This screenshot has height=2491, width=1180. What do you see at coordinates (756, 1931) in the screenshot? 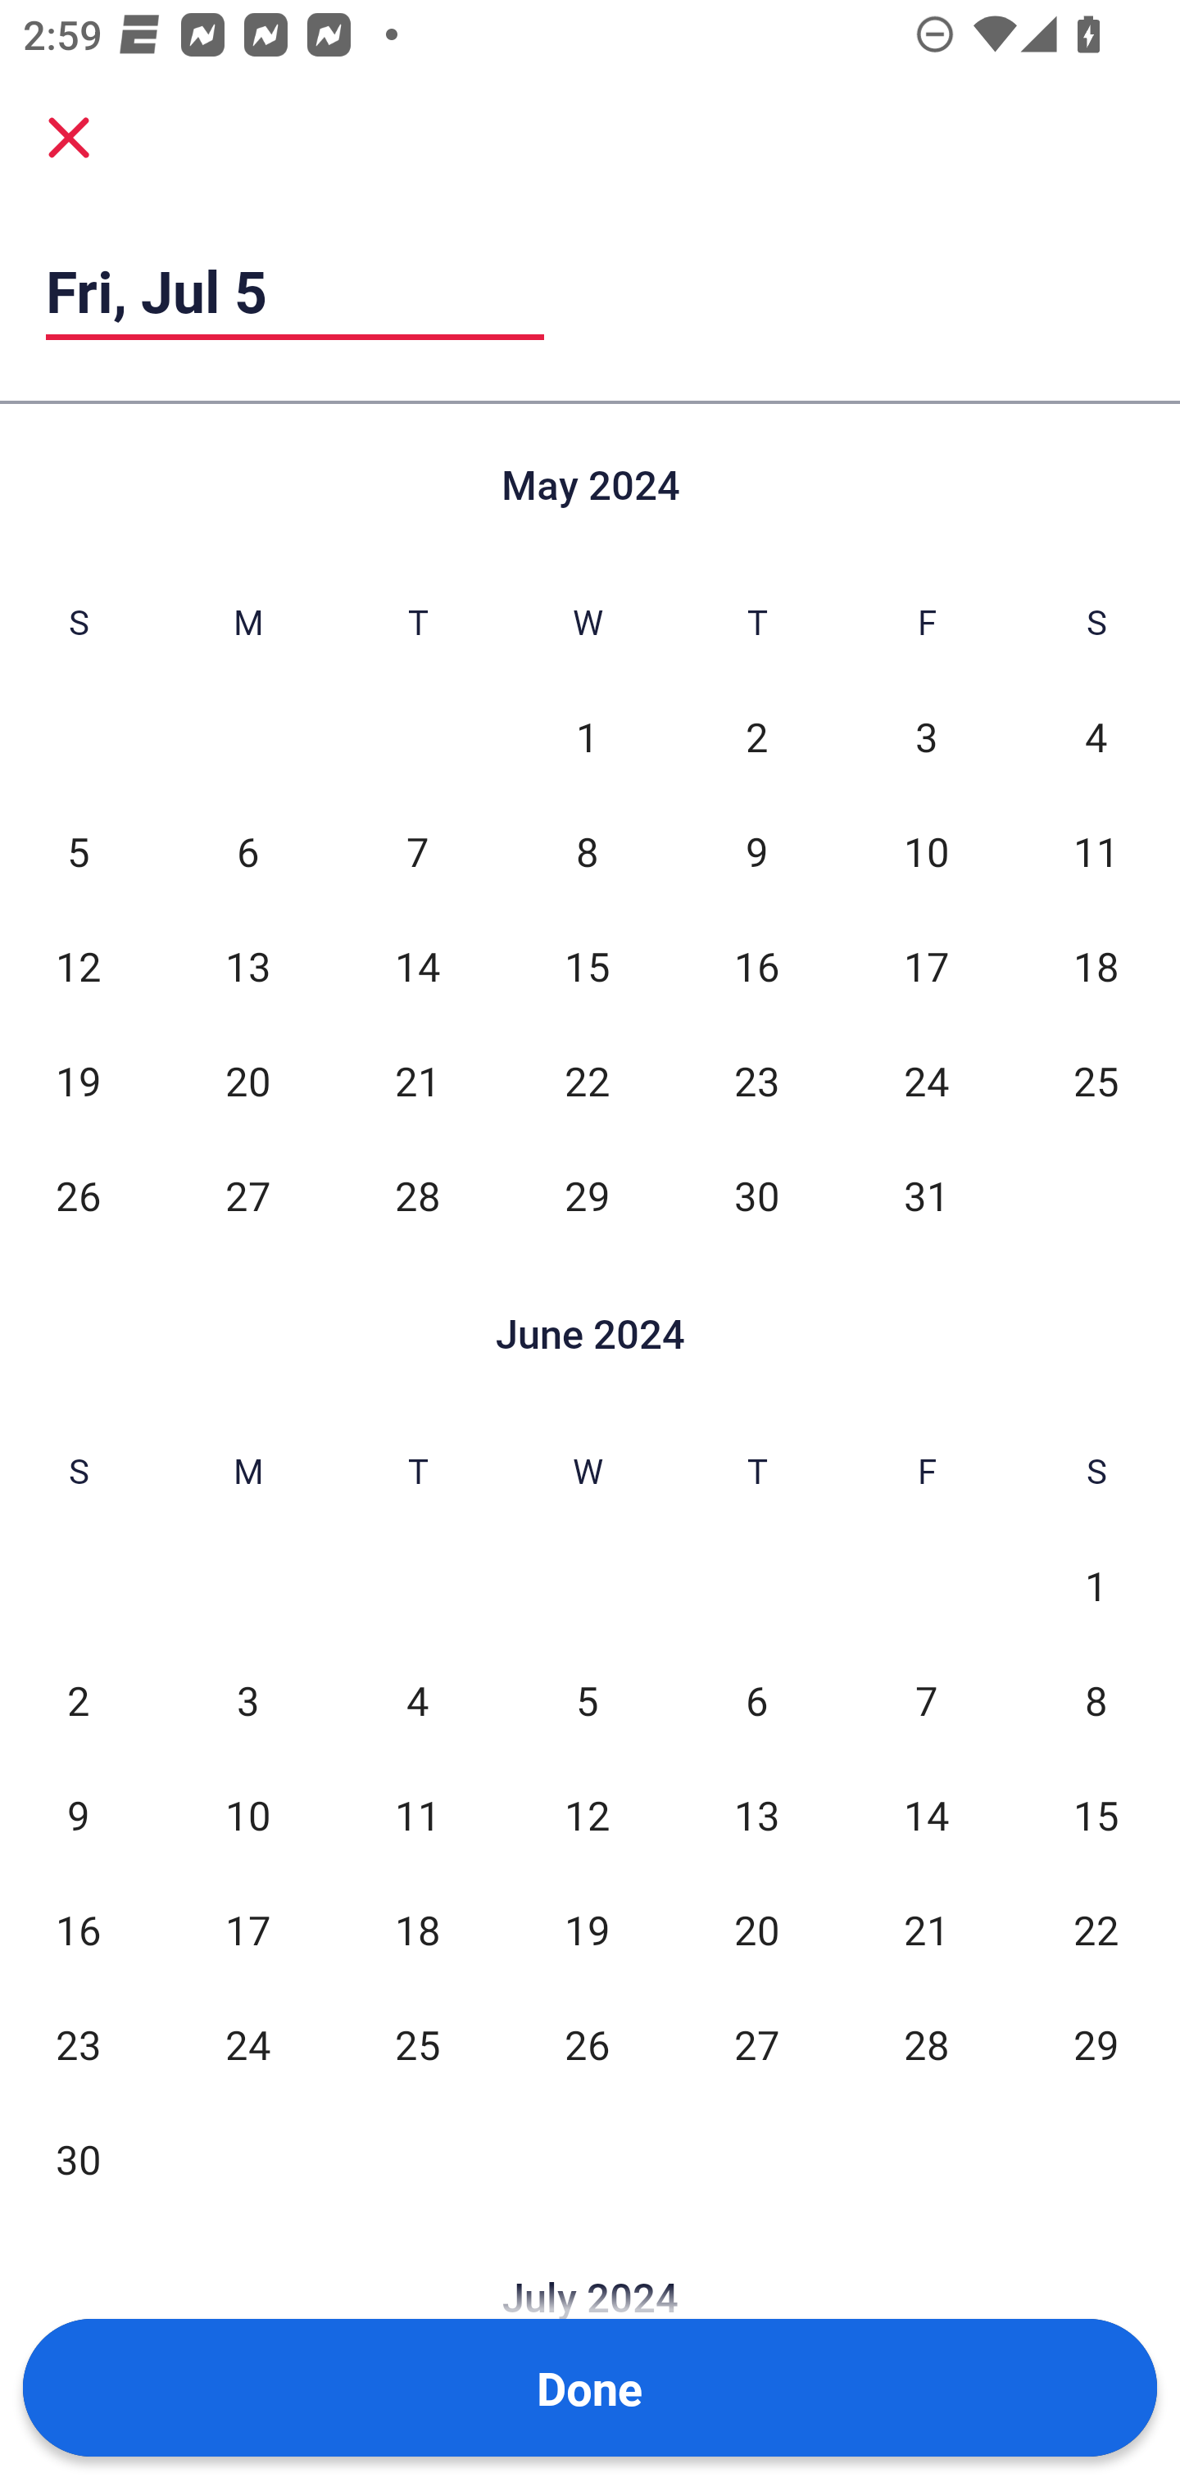
I see `20 Thu, Jun 20, Not Selected` at bounding box center [756, 1931].